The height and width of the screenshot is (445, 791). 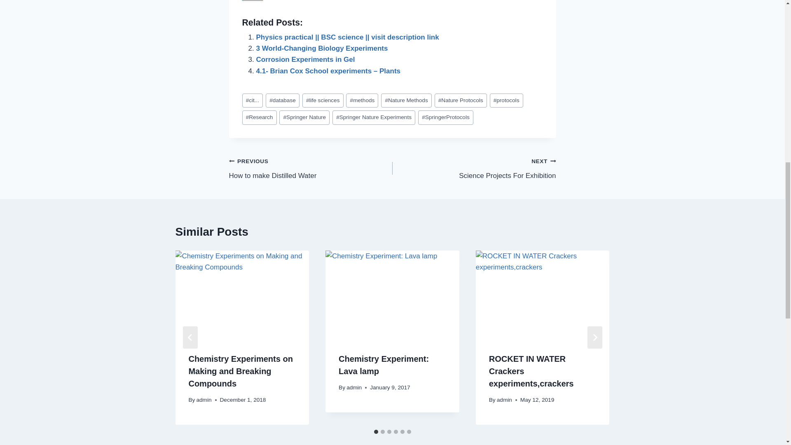 I want to click on Nature Methods, so click(x=362, y=101).